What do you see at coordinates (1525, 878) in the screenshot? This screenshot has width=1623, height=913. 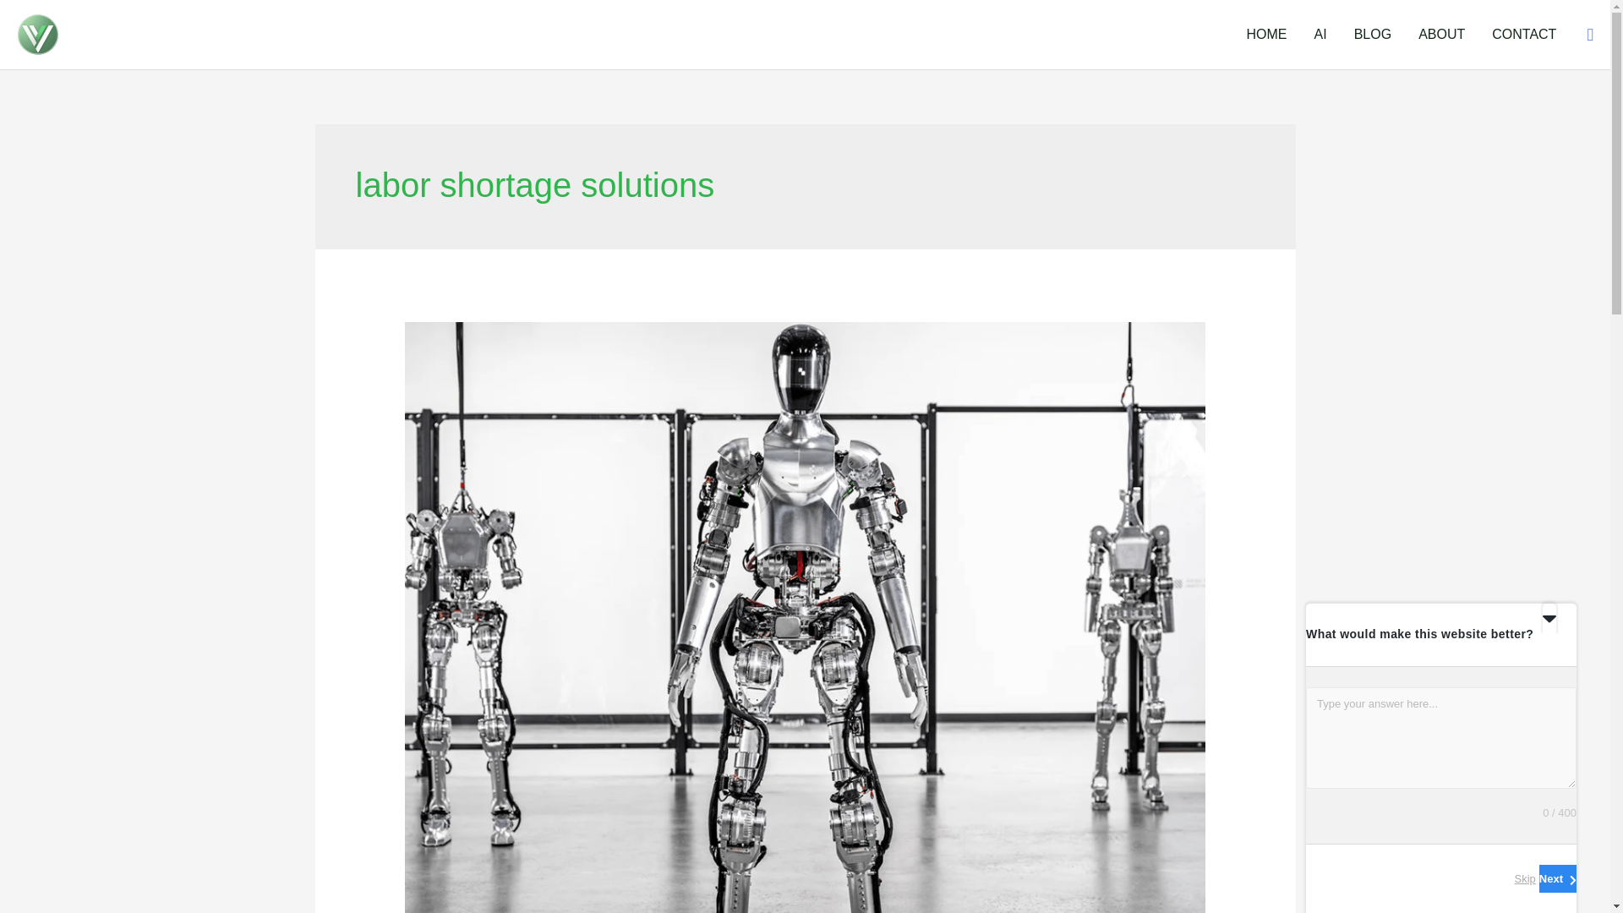 I see `Skip` at bounding box center [1525, 878].